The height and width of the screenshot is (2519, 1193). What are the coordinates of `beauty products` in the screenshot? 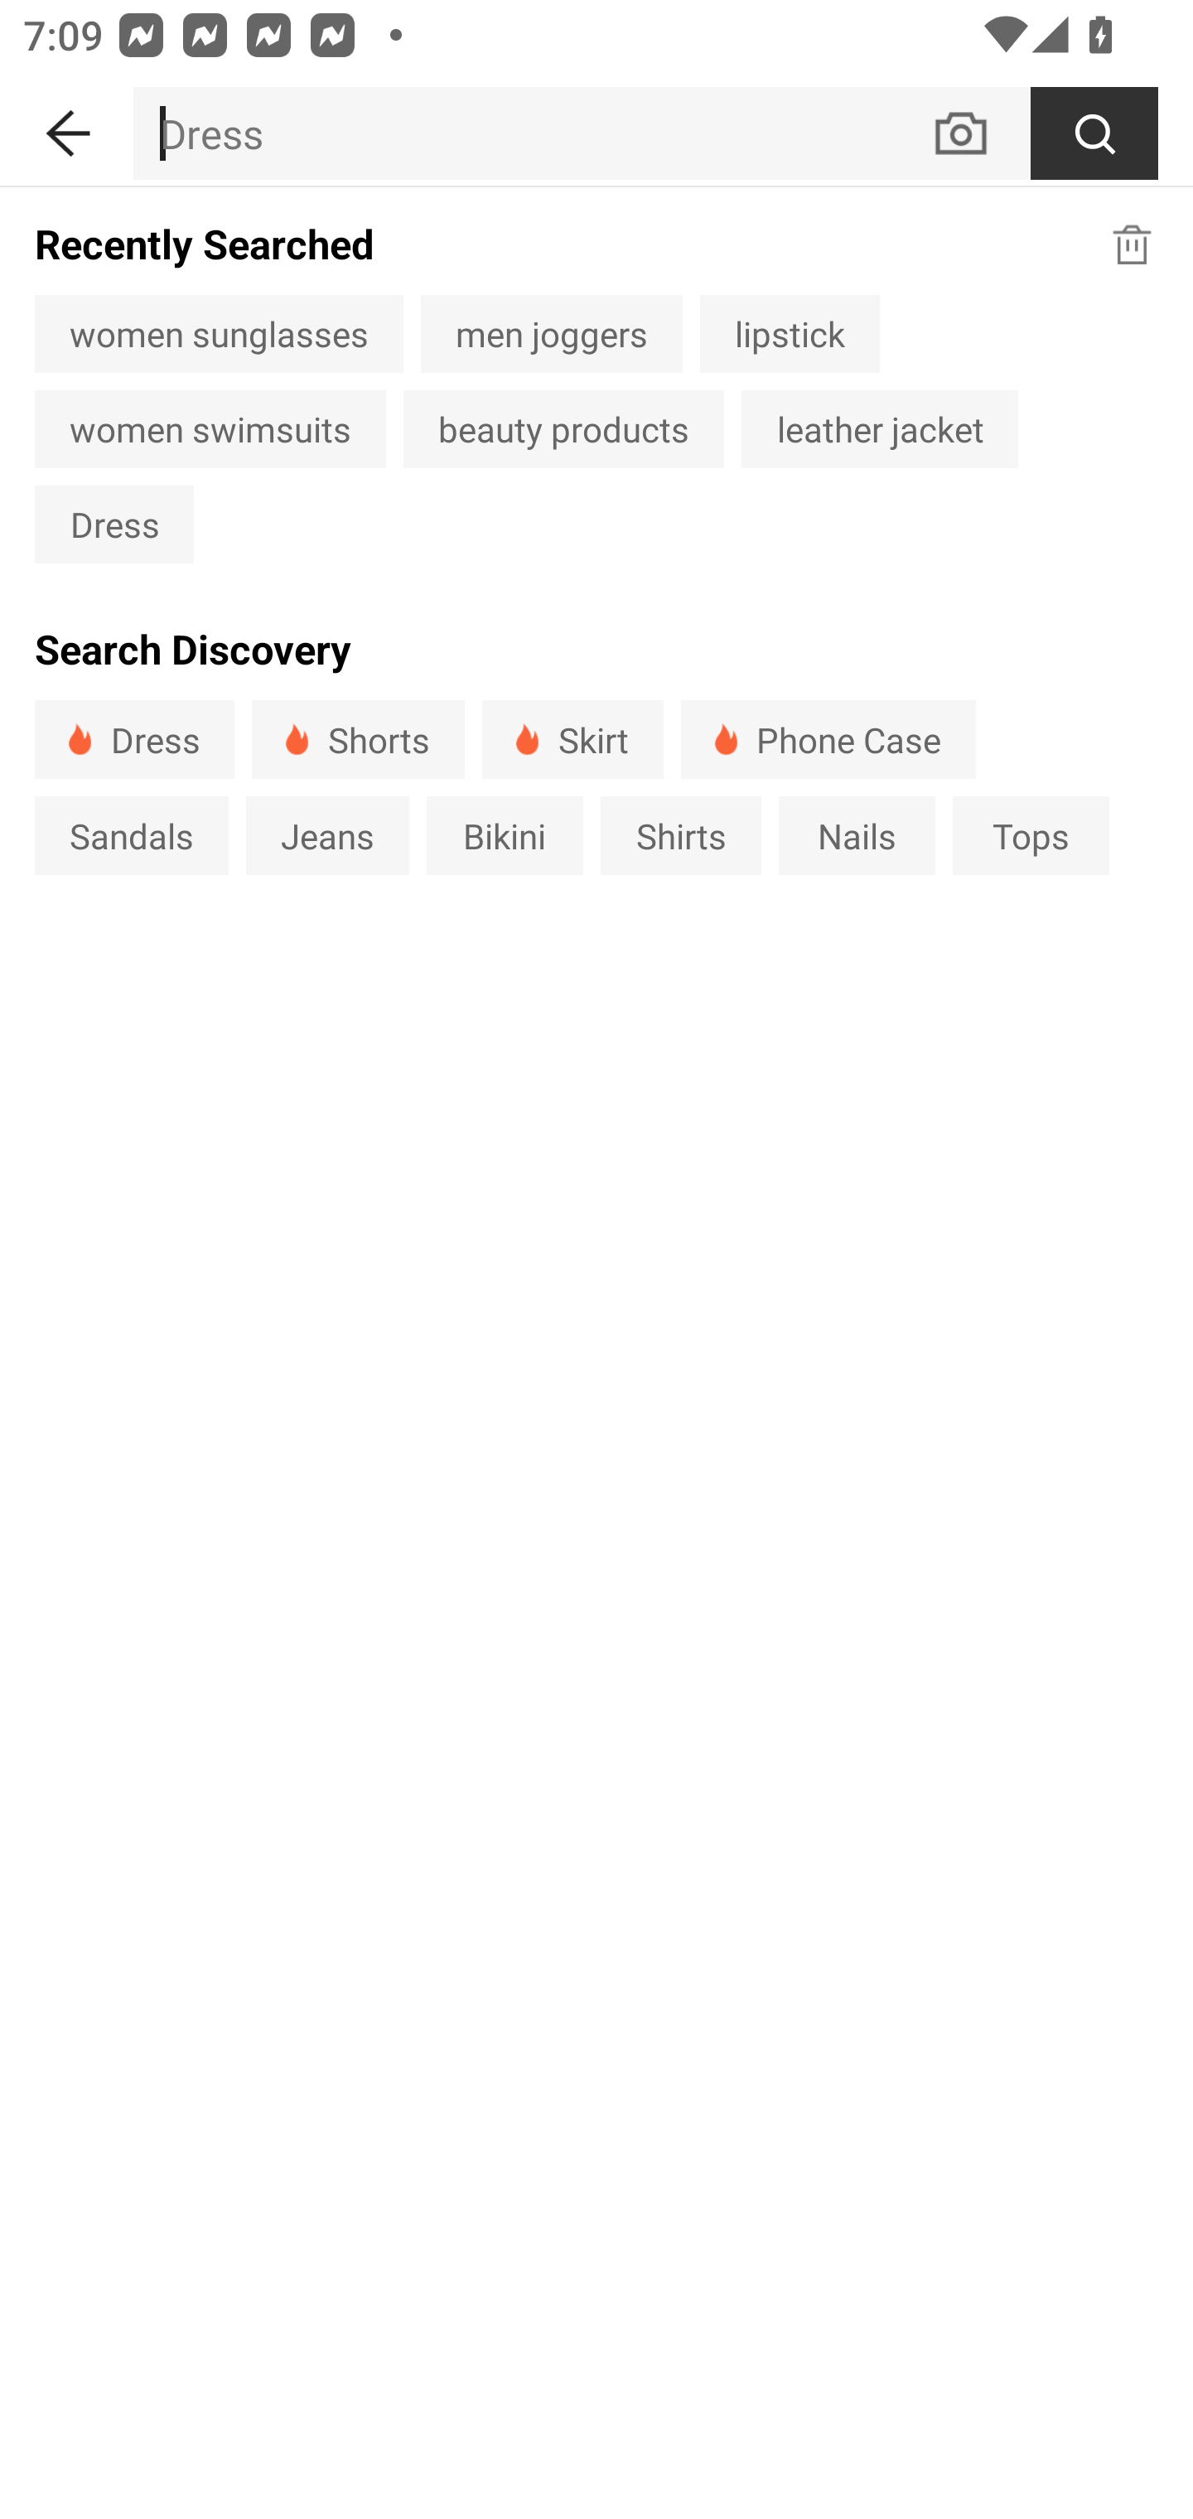 It's located at (563, 429).